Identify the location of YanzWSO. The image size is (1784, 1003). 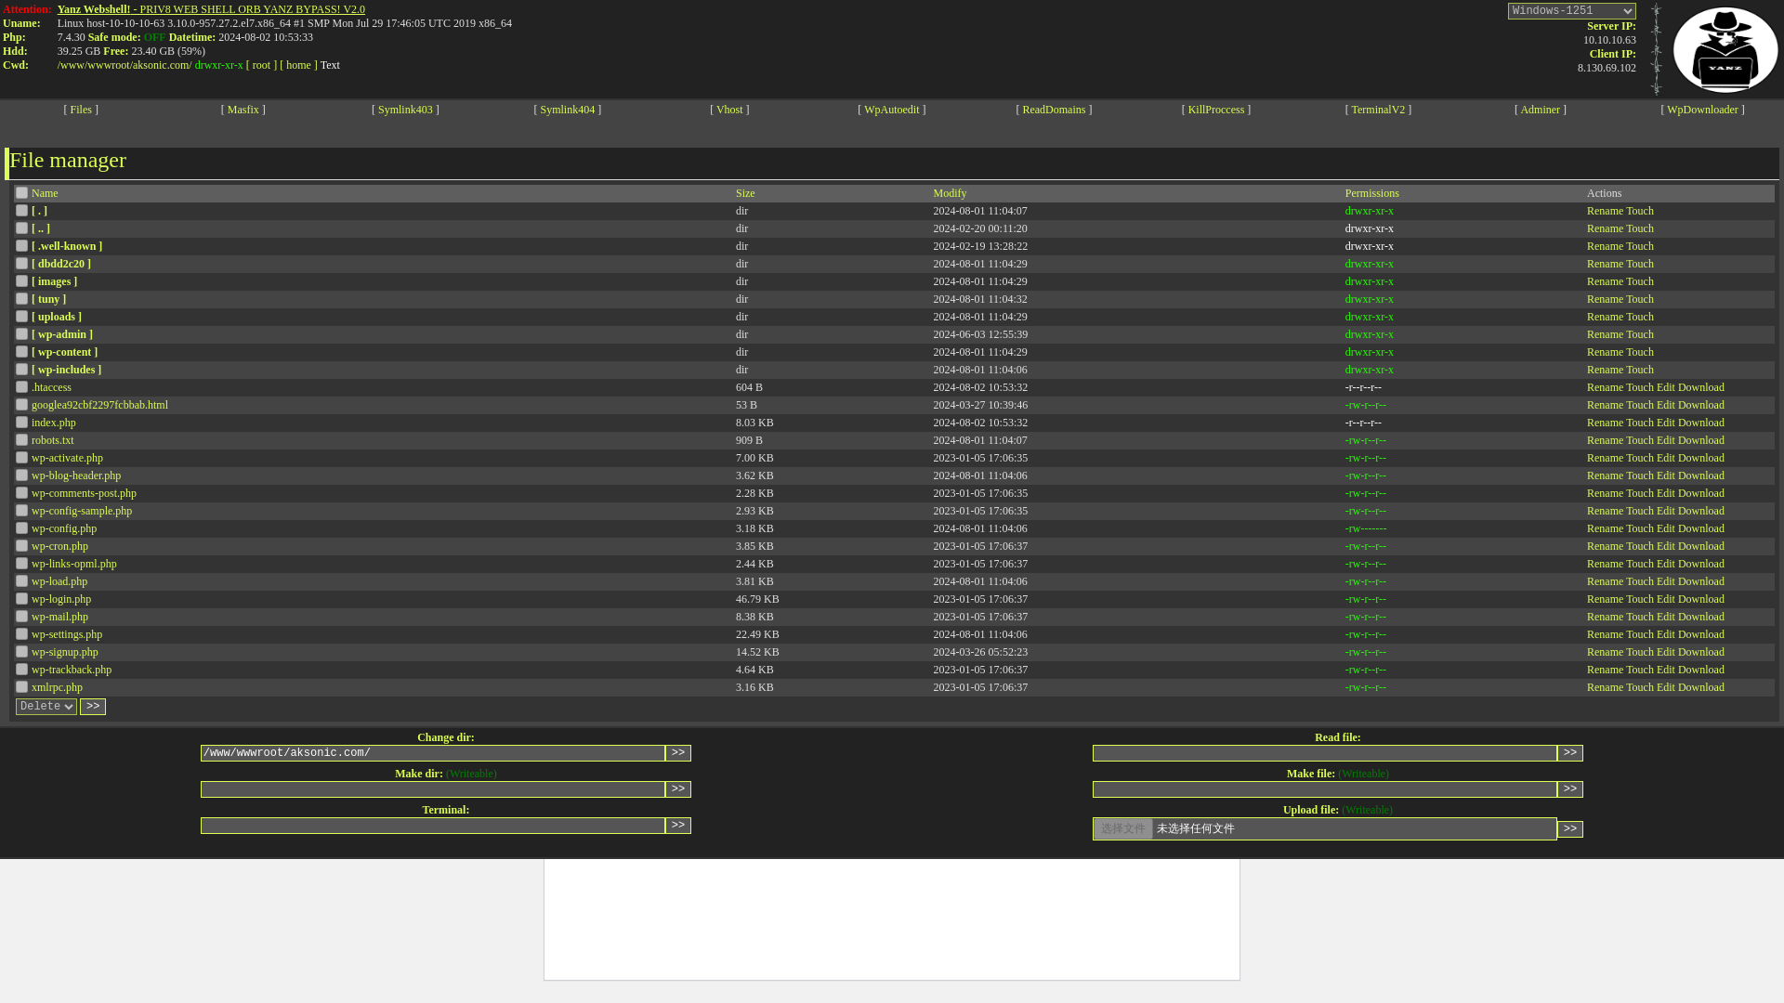
(1725, 48).